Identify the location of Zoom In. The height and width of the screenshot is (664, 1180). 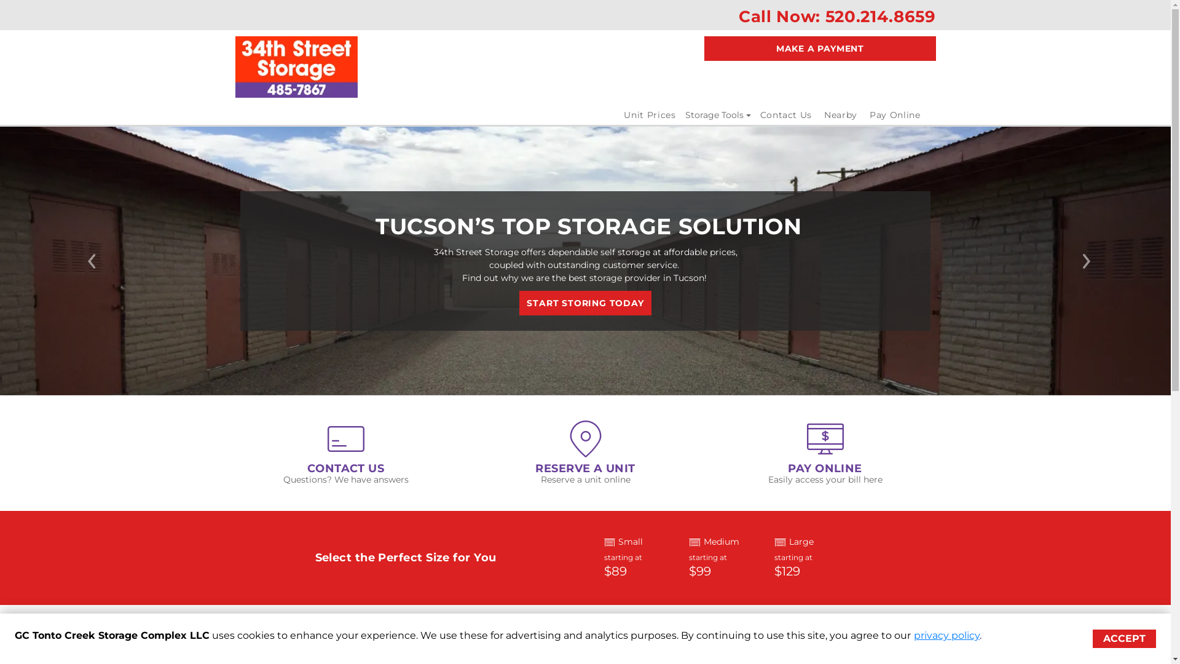
(250, 645).